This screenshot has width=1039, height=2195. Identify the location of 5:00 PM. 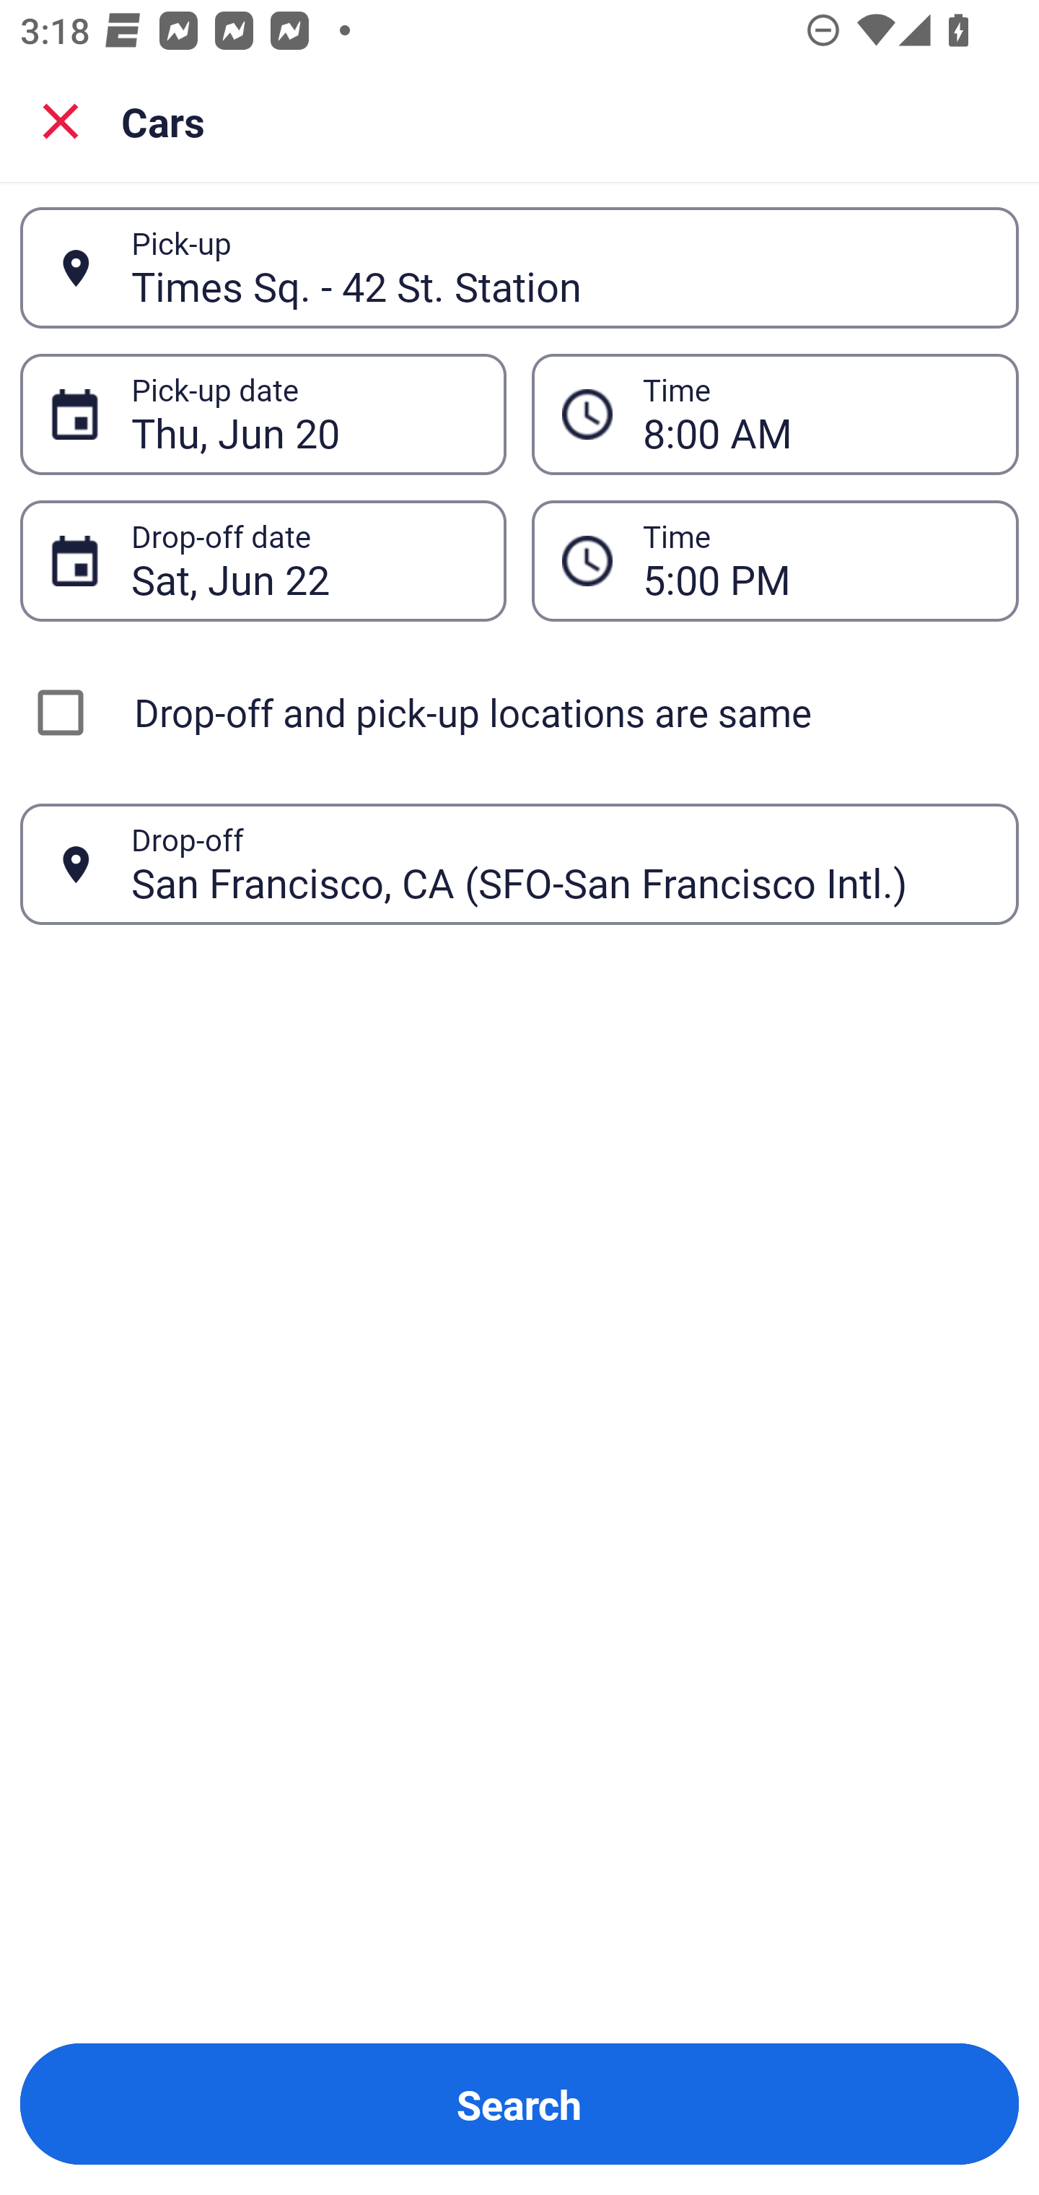
(815, 560).